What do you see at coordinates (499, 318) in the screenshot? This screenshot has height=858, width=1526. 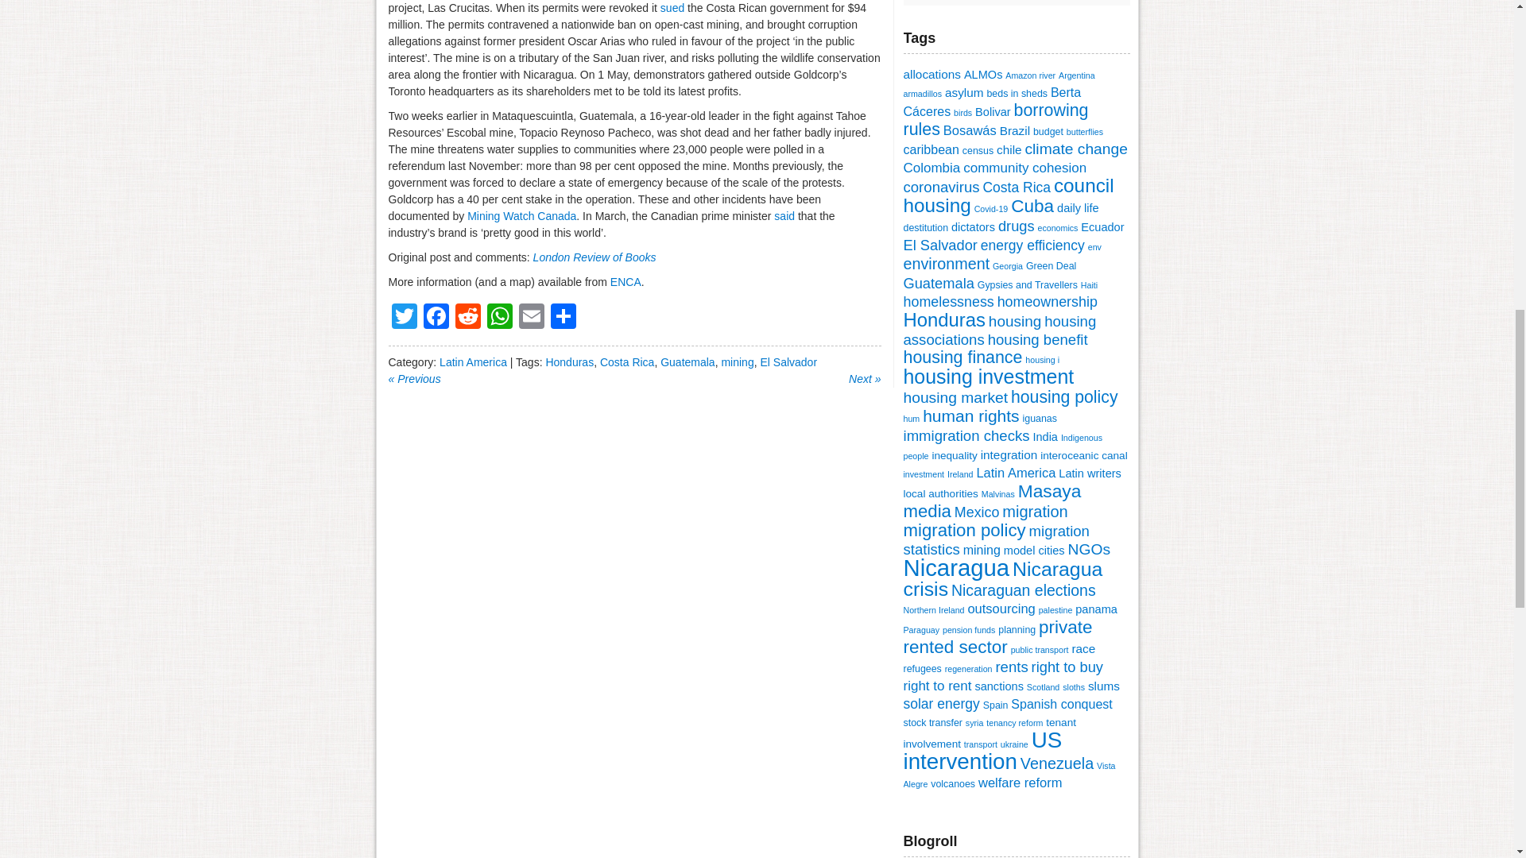 I see `WhatsApp` at bounding box center [499, 318].